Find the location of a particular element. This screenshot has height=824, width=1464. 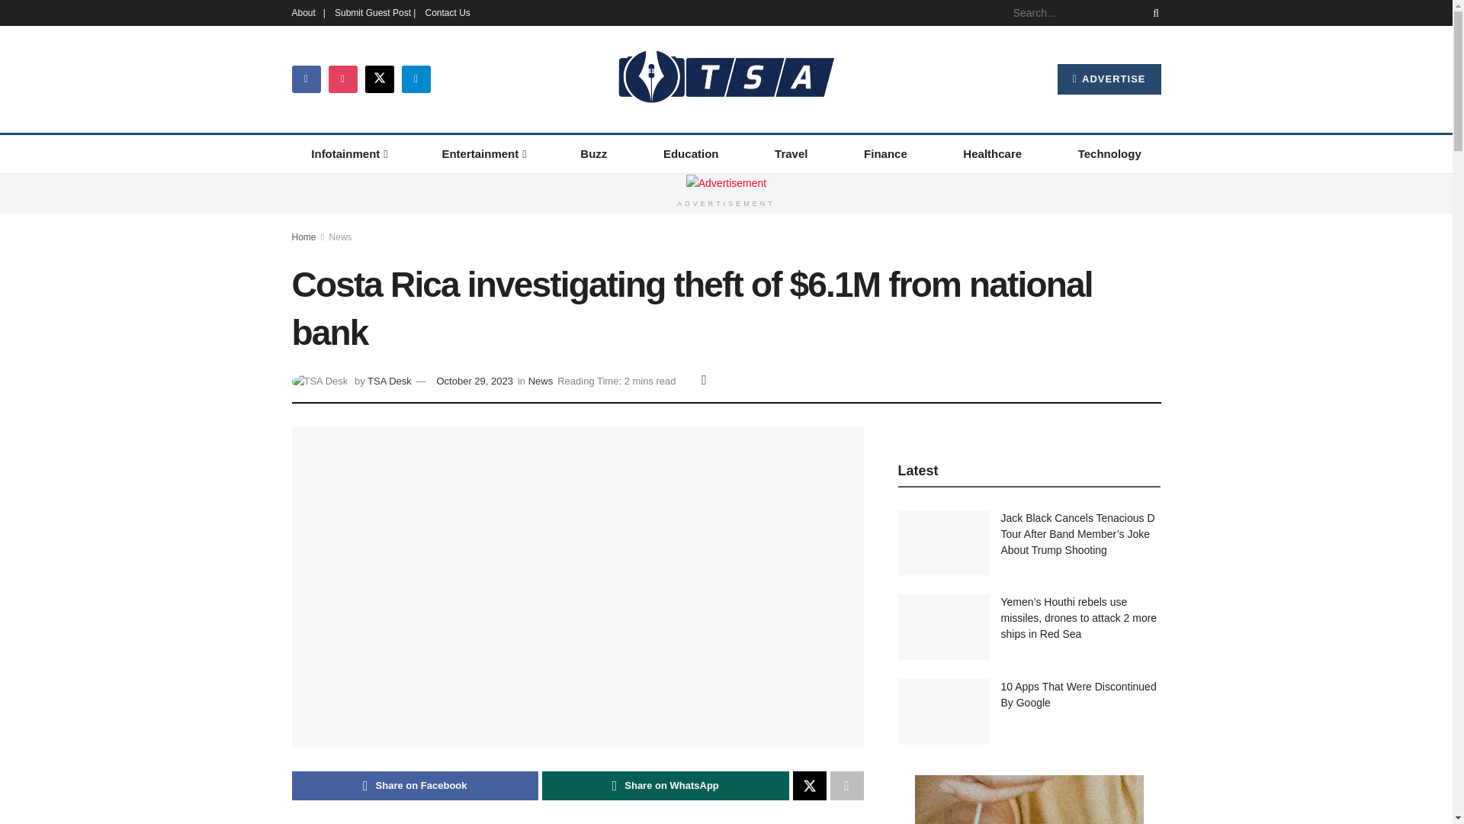

Healthcare is located at coordinates (993, 154).